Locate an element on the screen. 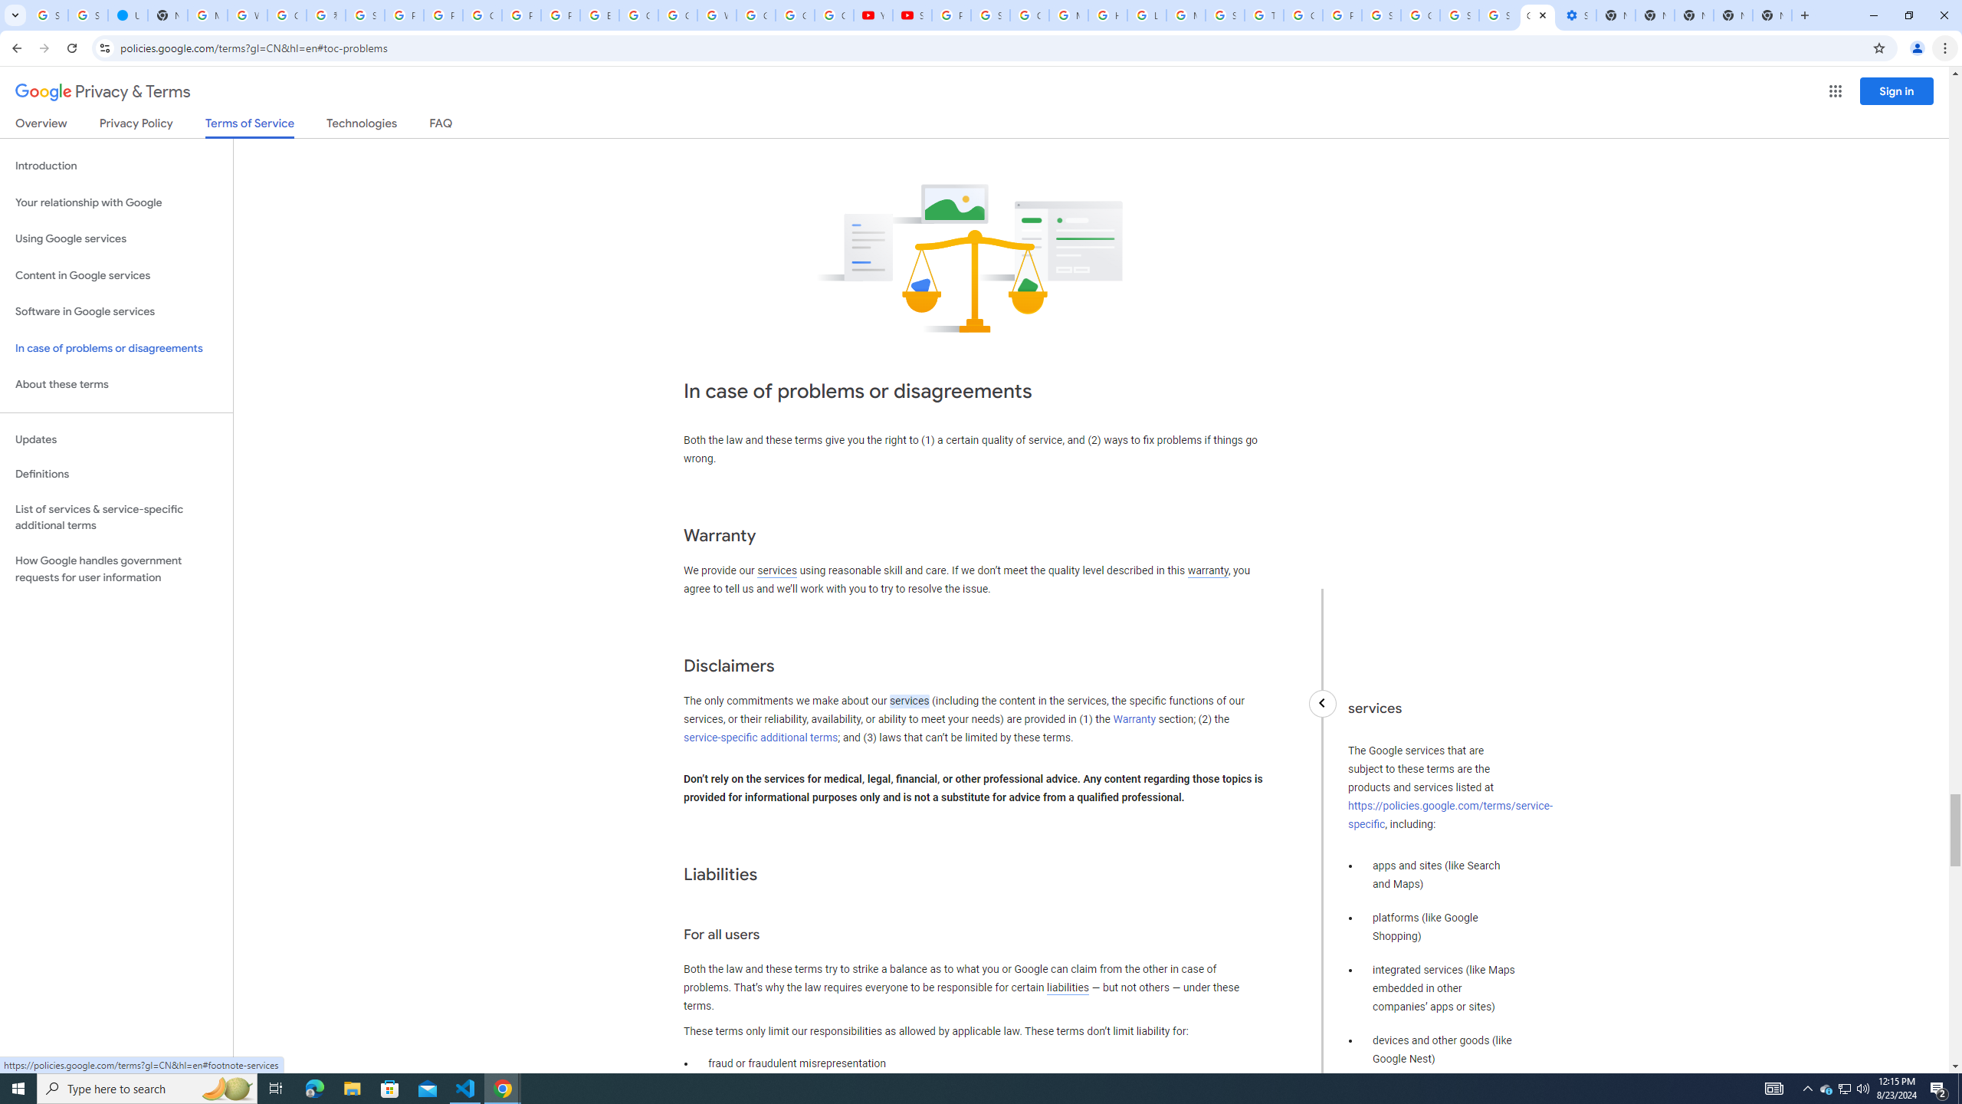 Image resolution: width=1962 pixels, height=1104 pixels. Who is my administrator? - Google Account Help is located at coordinates (247, 15).